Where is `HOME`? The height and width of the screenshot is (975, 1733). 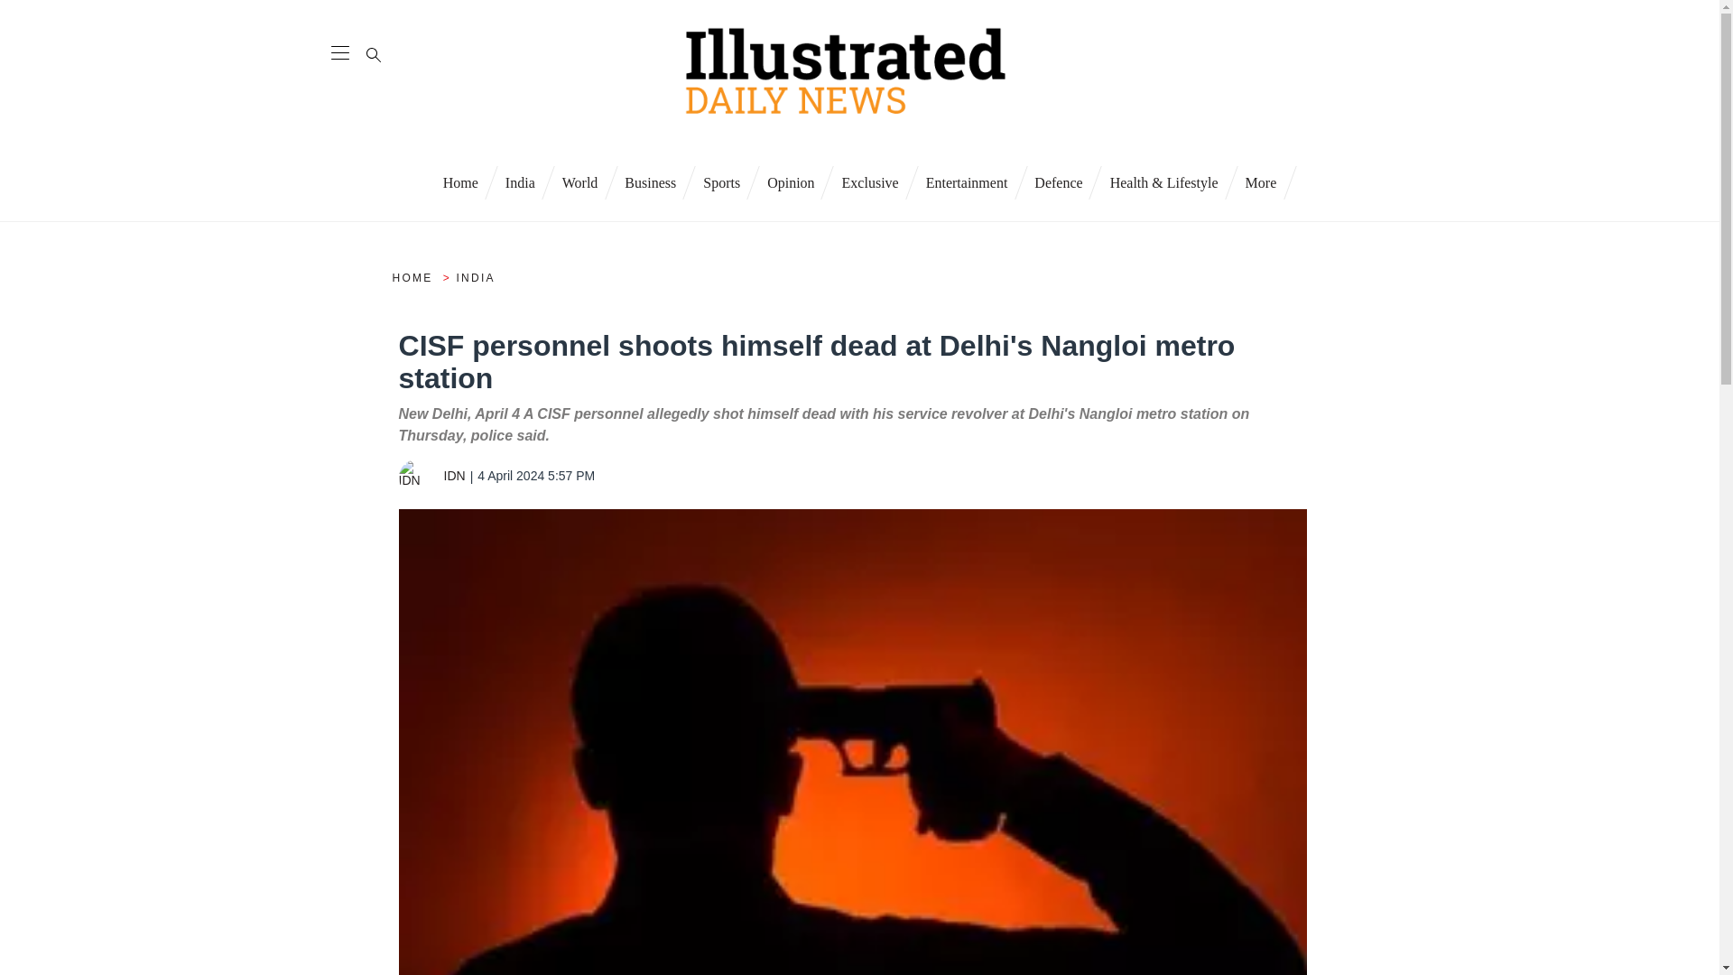 HOME is located at coordinates (414, 278).